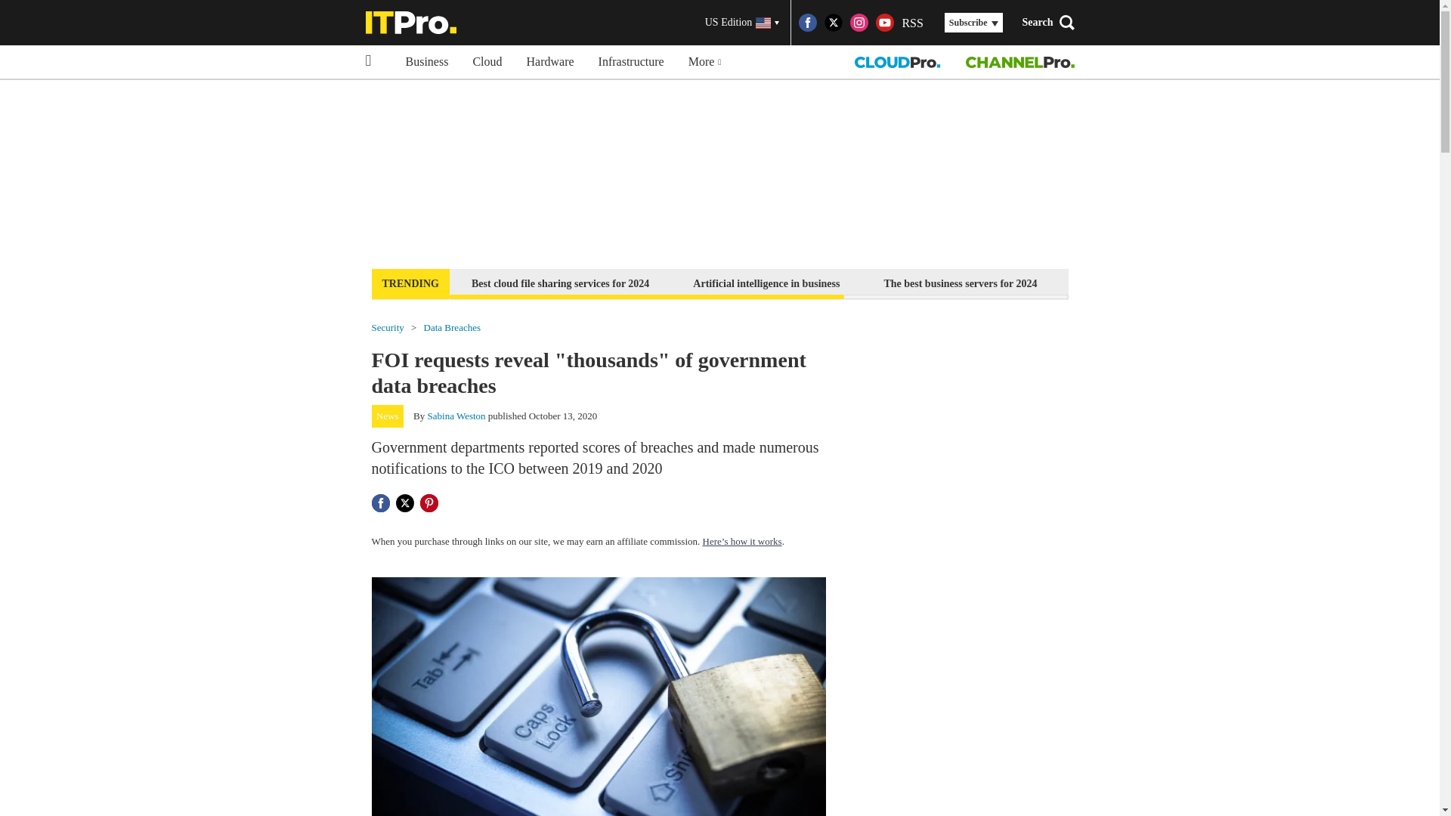  Describe the element at coordinates (426, 62) in the screenshot. I see `Business` at that location.